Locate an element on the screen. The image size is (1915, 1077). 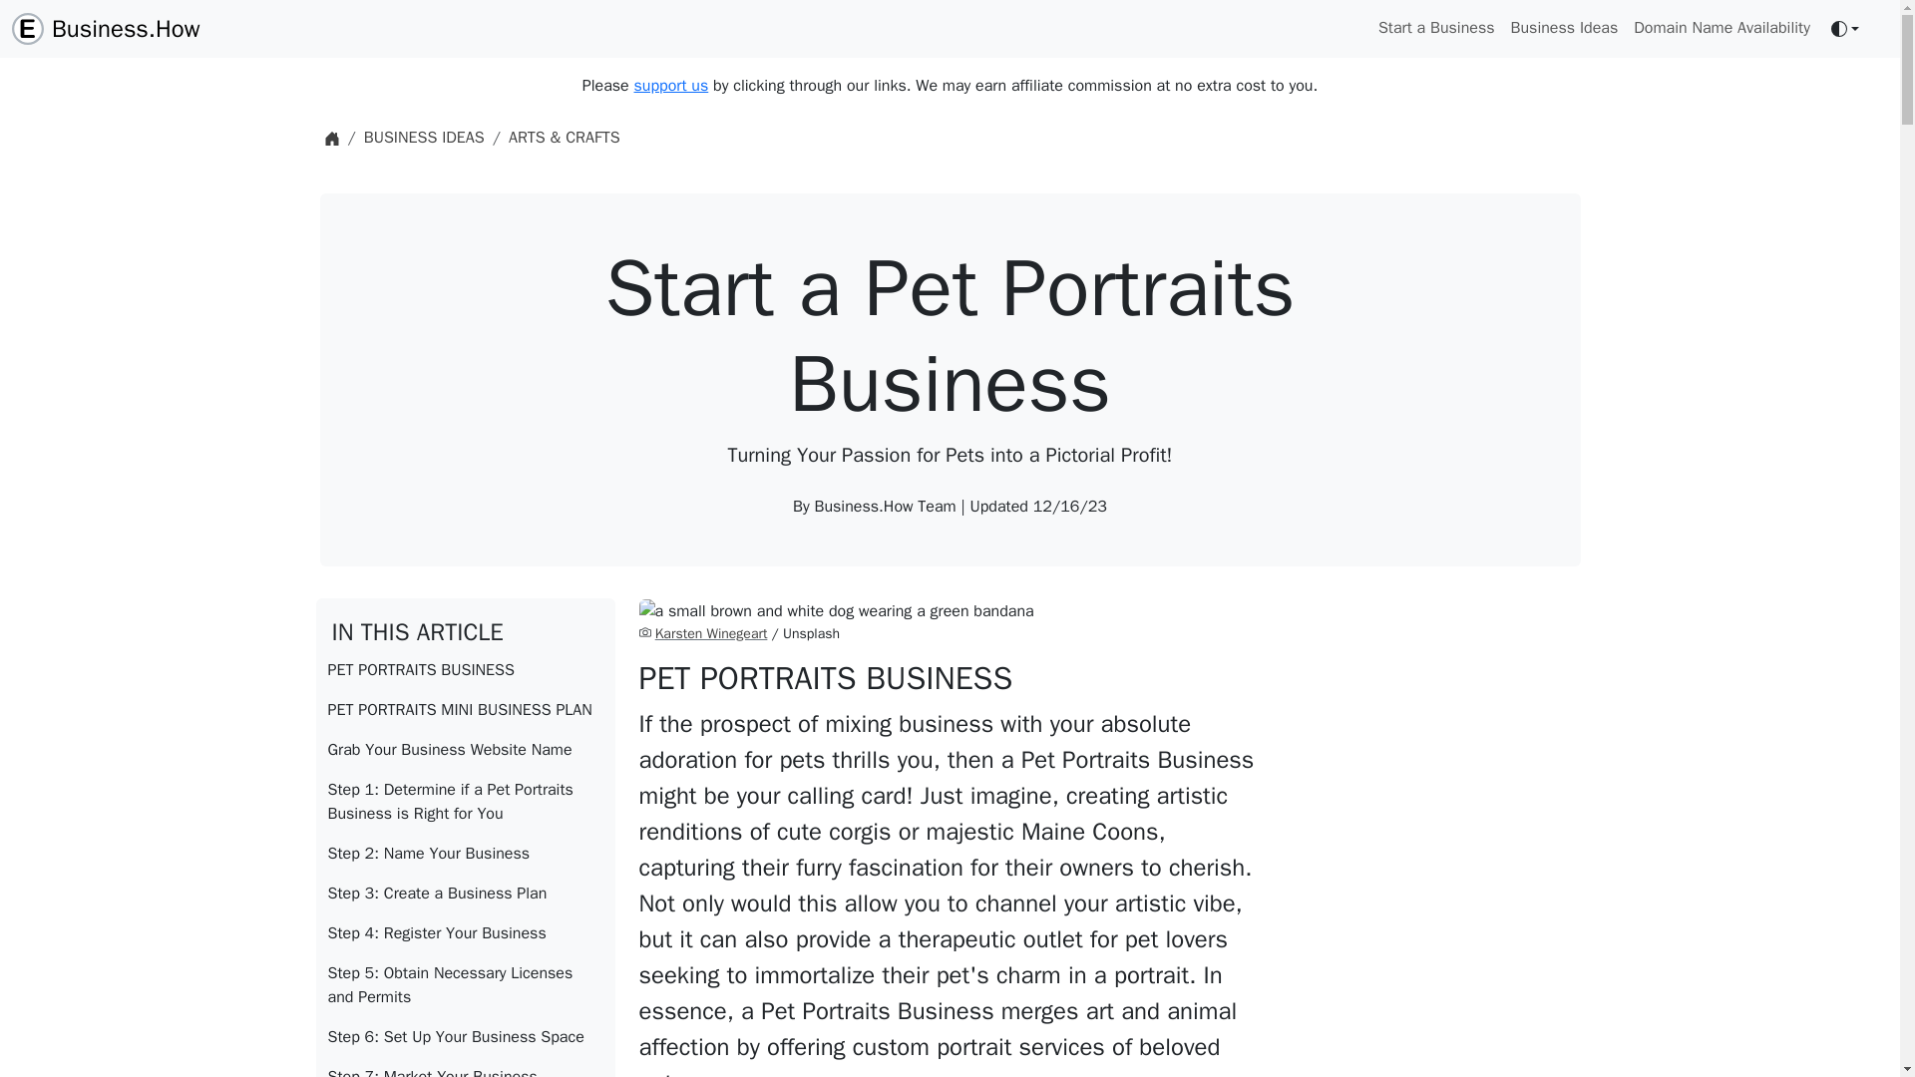
Business Ideas is located at coordinates (1564, 27).